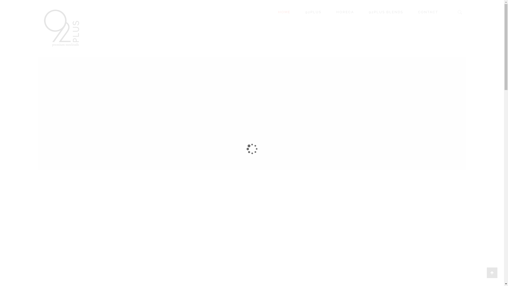  What do you see at coordinates (345, 12) in the screenshot?
I see `HORECA` at bounding box center [345, 12].